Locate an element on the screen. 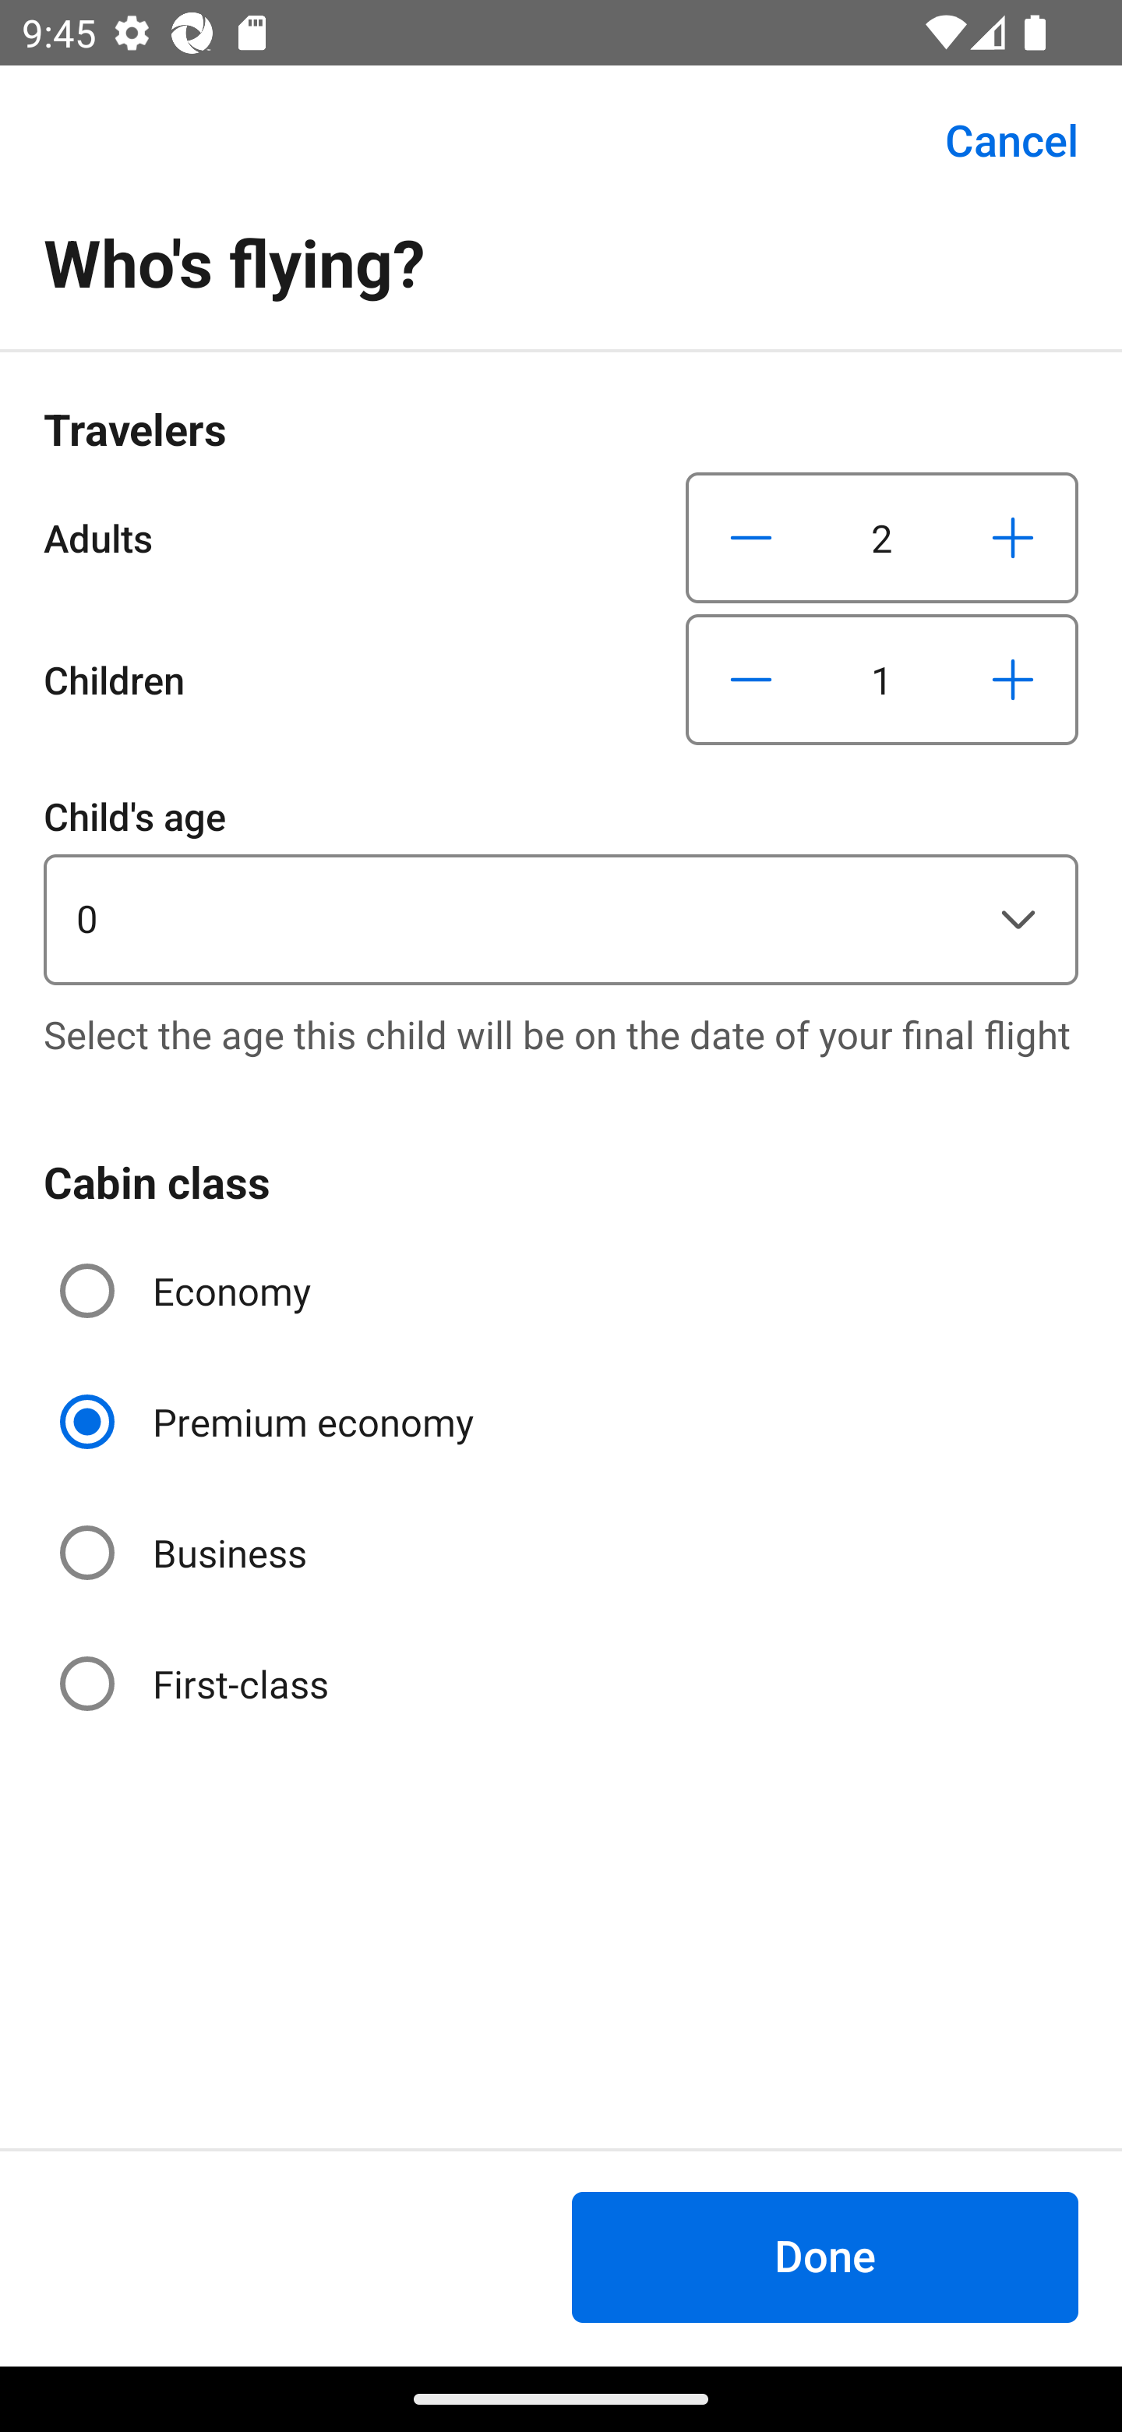  Business is located at coordinates (185, 1553).